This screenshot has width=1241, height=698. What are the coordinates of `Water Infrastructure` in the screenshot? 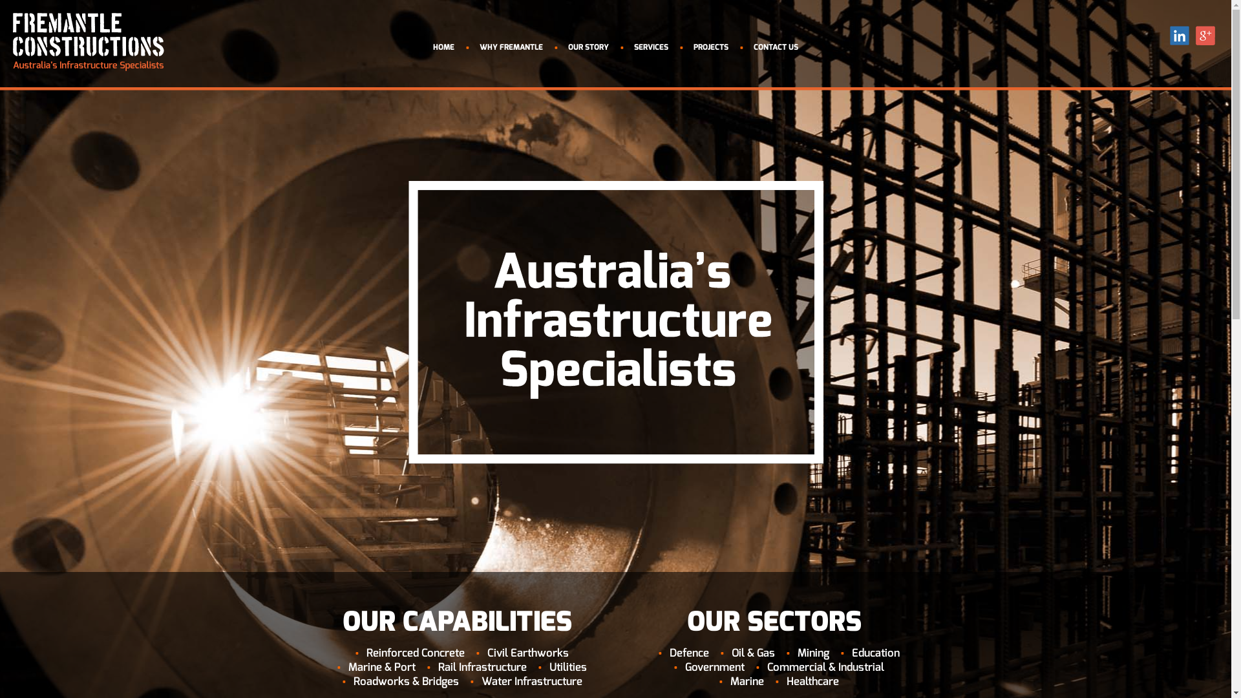 It's located at (531, 681).